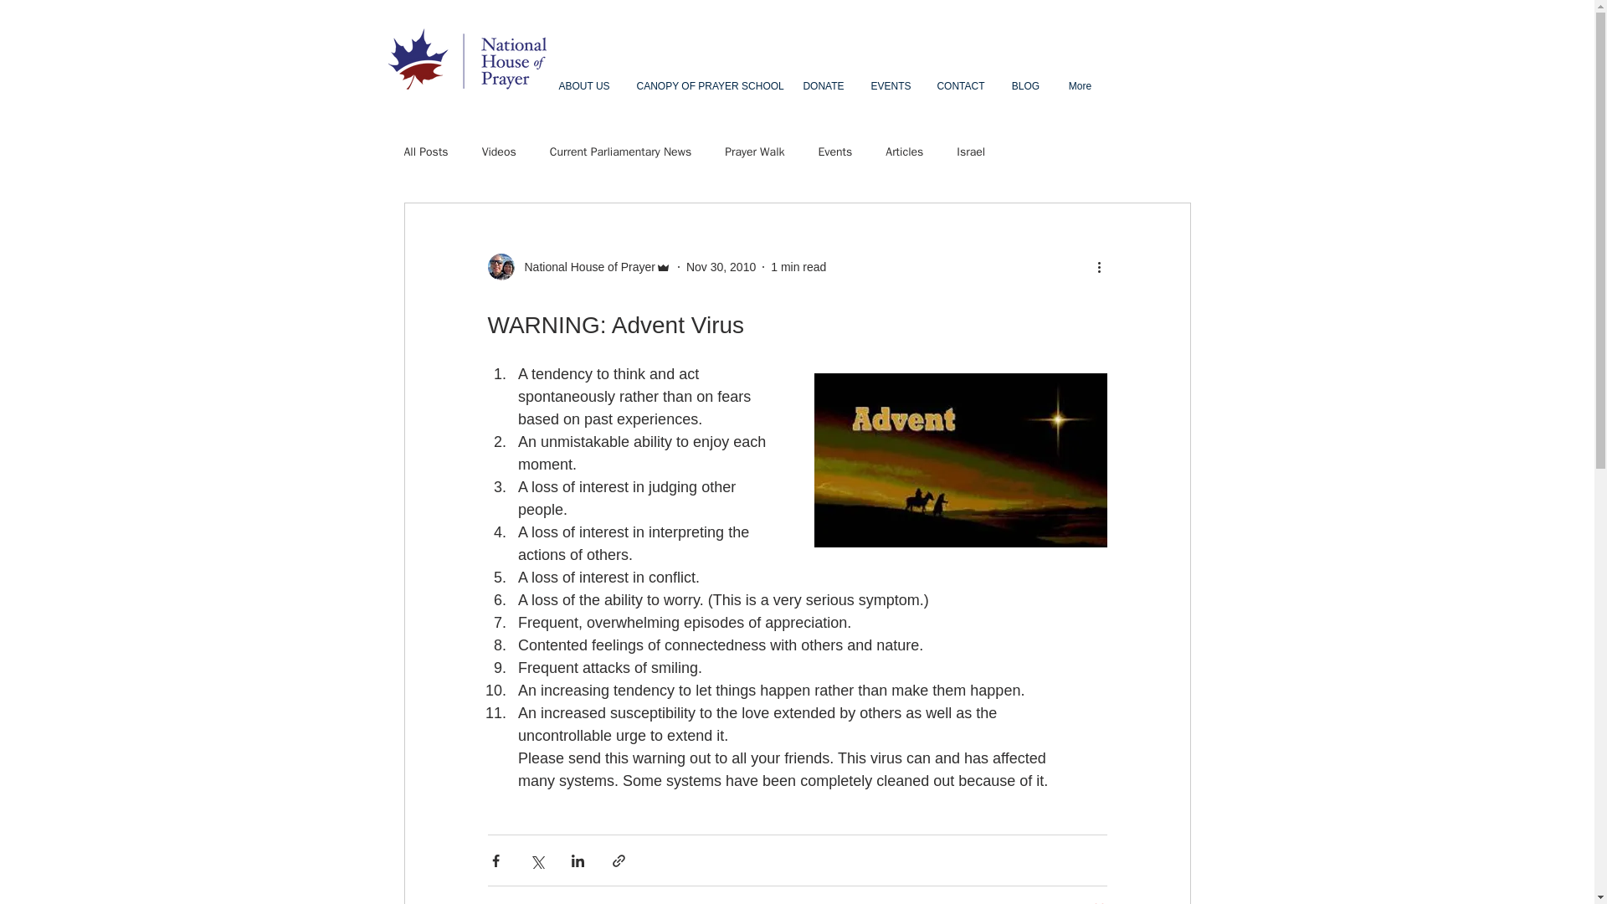  Describe the element at coordinates (1024, 86) in the screenshot. I see `BLOG` at that location.